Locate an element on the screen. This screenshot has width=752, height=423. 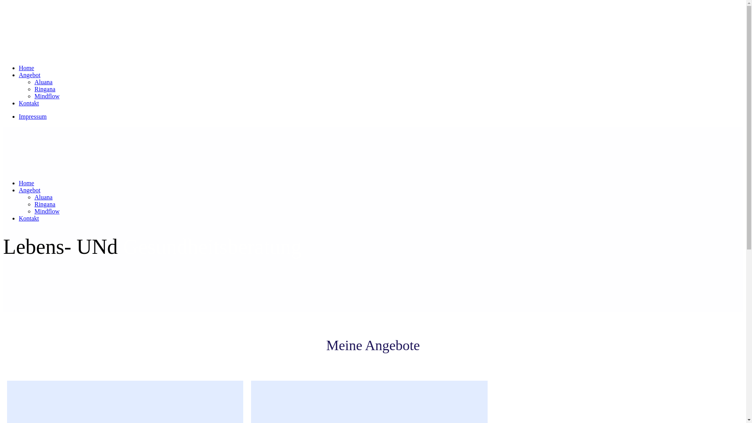
Aluana is located at coordinates (43, 82).